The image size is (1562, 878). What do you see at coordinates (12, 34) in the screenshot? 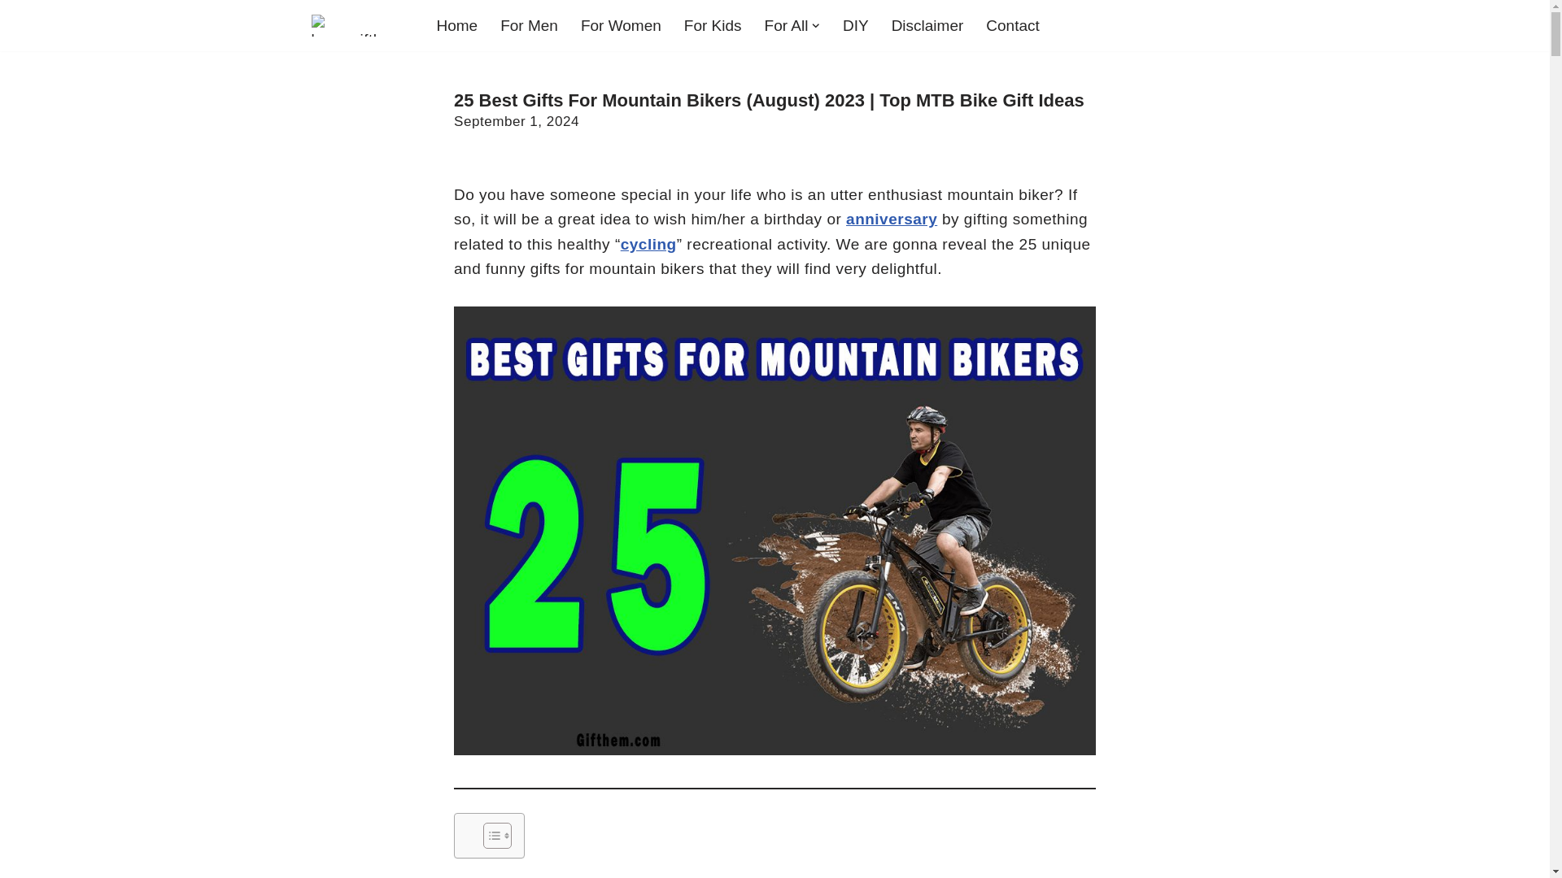
I see `Skip to content` at bounding box center [12, 34].